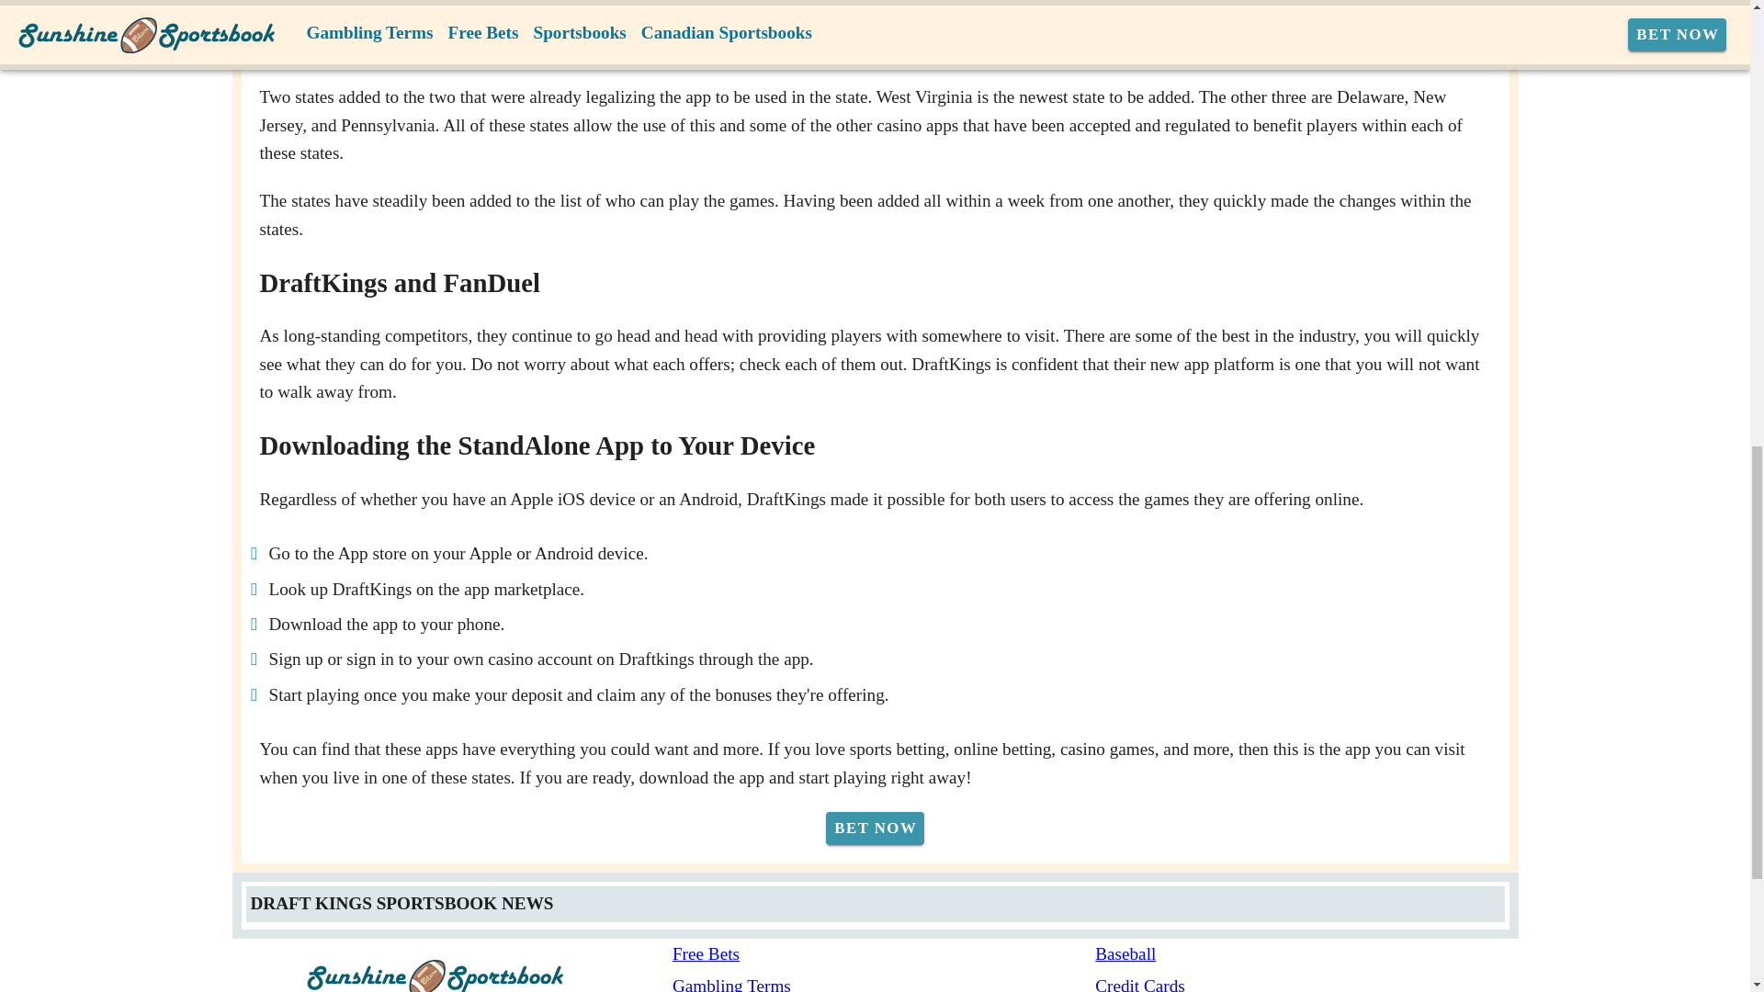 This screenshot has width=1764, height=992. What do you see at coordinates (1306, 954) in the screenshot?
I see `Baseball` at bounding box center [1306, 954].